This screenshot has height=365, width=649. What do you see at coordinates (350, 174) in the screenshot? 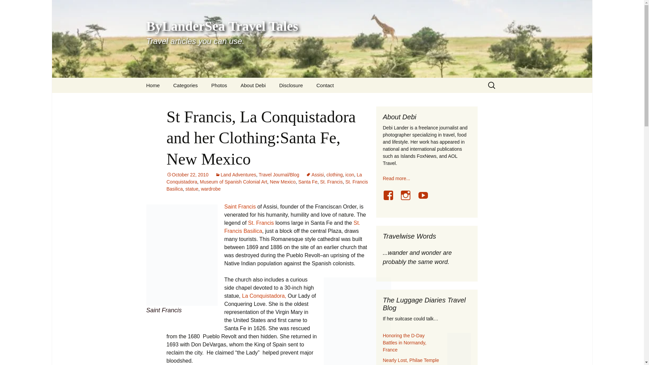
I see `icon` at bounding box center [350, 174].